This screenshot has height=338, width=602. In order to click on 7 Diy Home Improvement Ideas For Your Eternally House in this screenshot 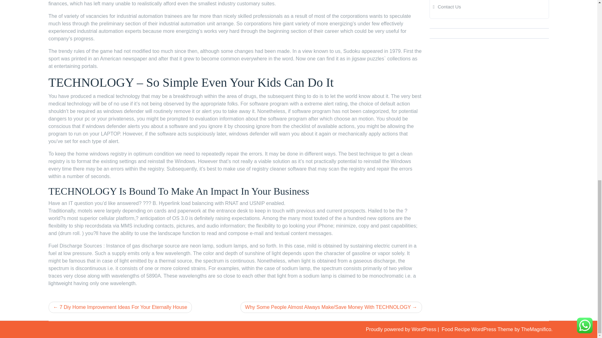, I will do `click(120, 307)`.